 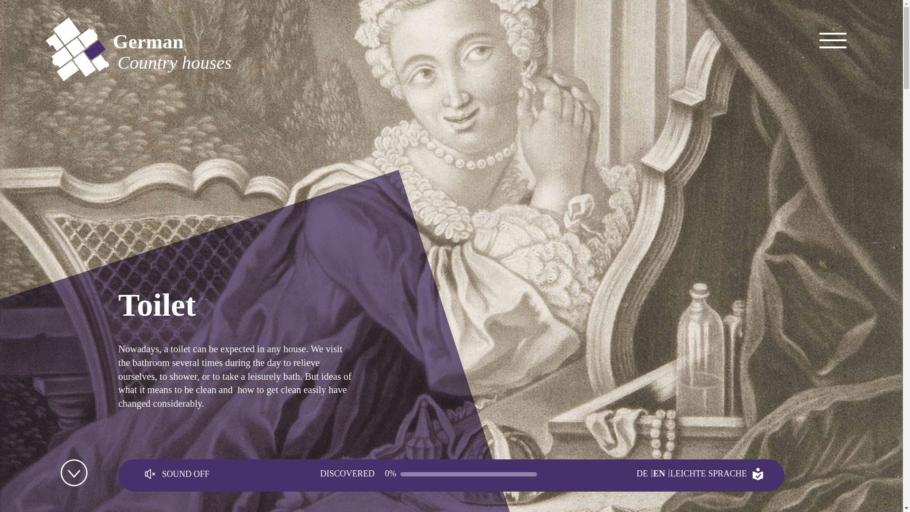 What do you see at coordinates (448, 52) in the screenshot?
I see `EN` at bounding box center [448, 52].